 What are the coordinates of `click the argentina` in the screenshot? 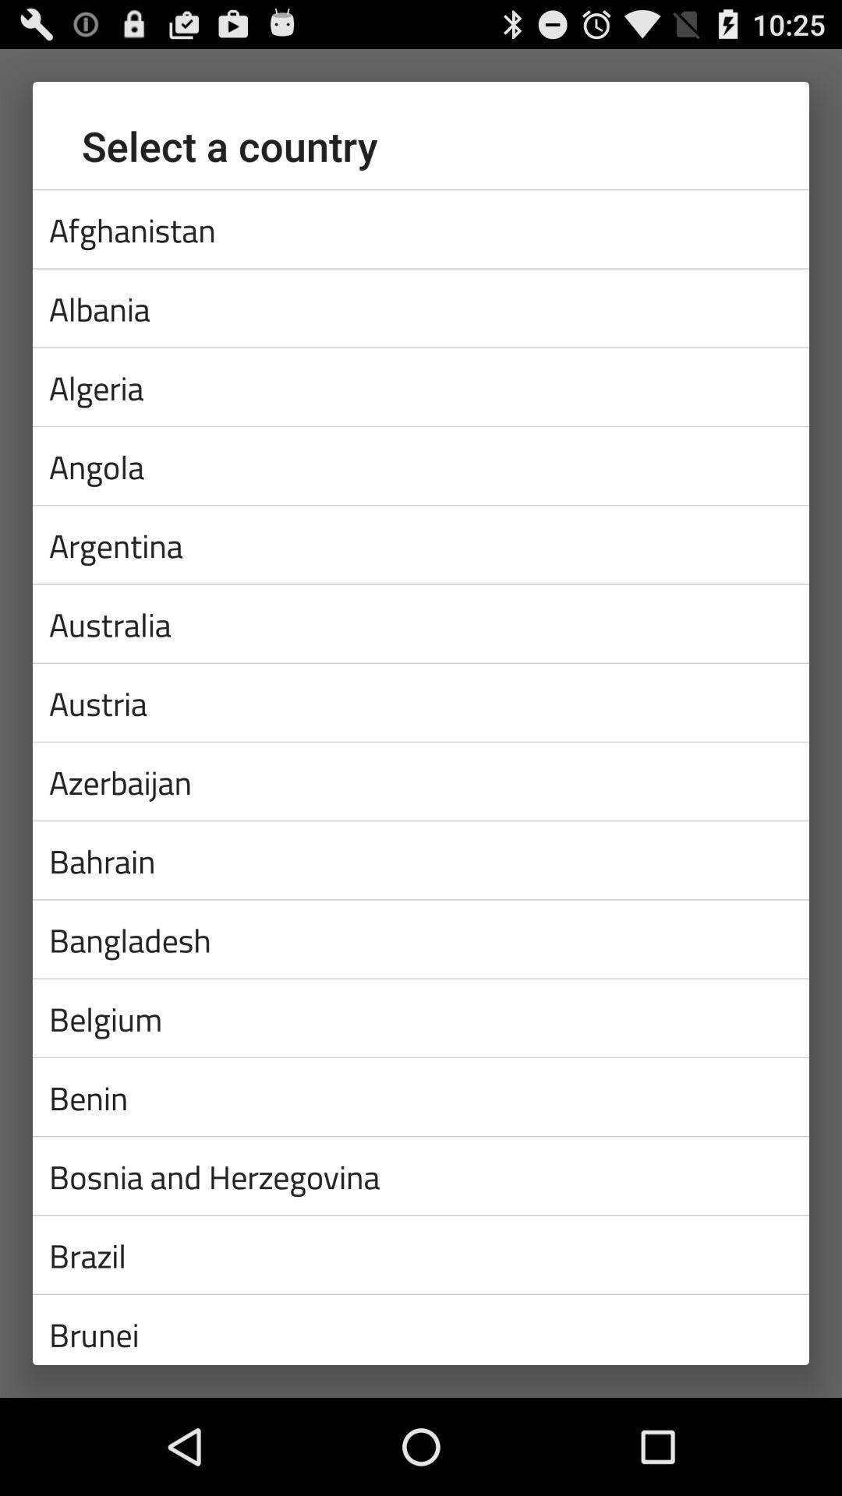 It's located at (421, 545).